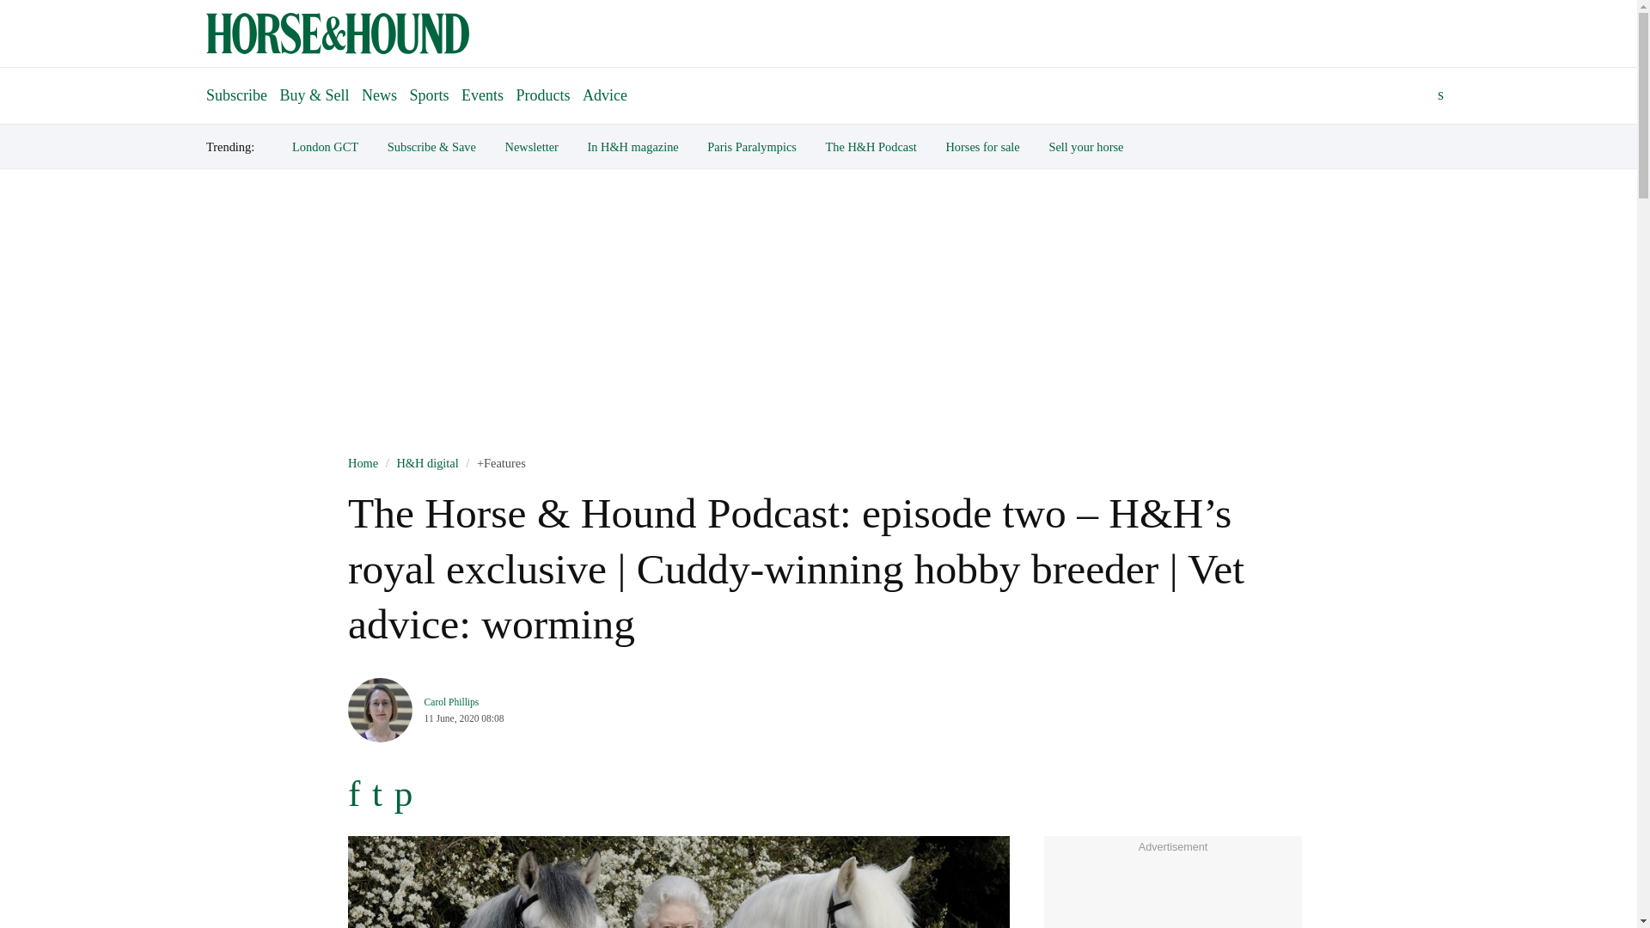 This screenshot has width=1650, height=928. I want to click on Events, so click(482, 95).